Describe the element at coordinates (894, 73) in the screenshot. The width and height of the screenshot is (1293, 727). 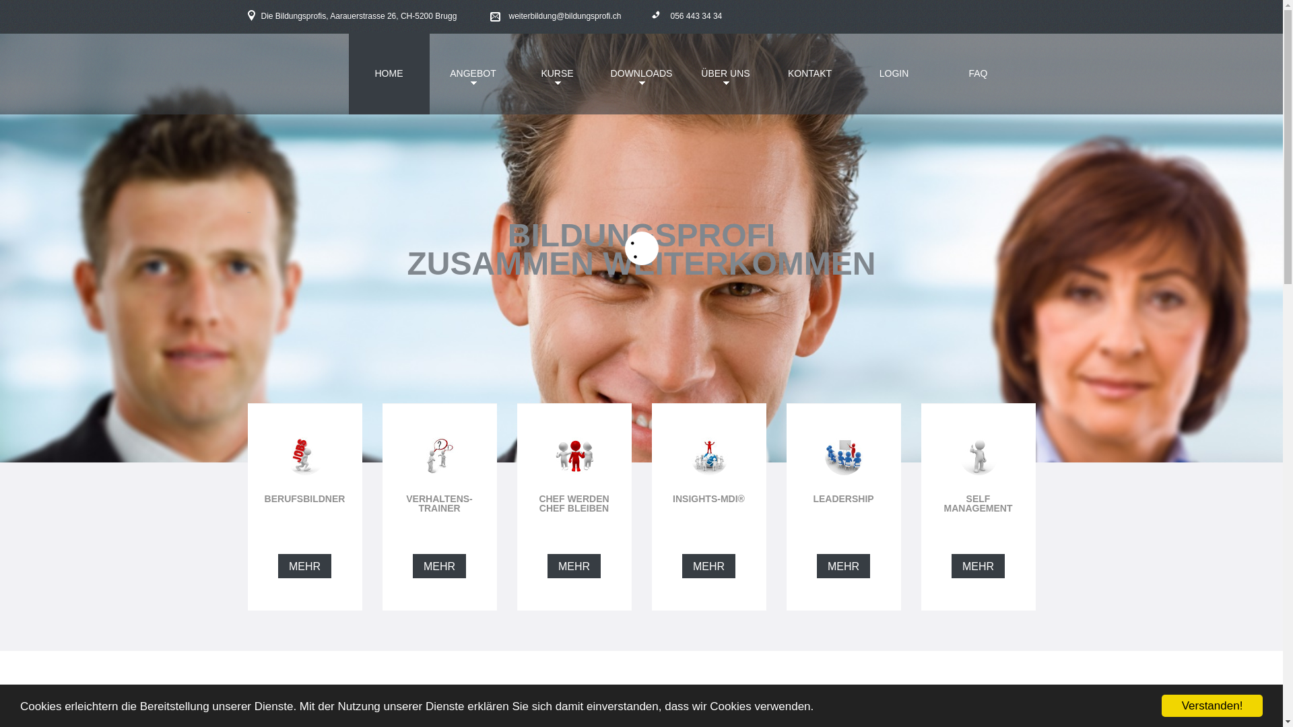
I see `LOGIN` at that location.